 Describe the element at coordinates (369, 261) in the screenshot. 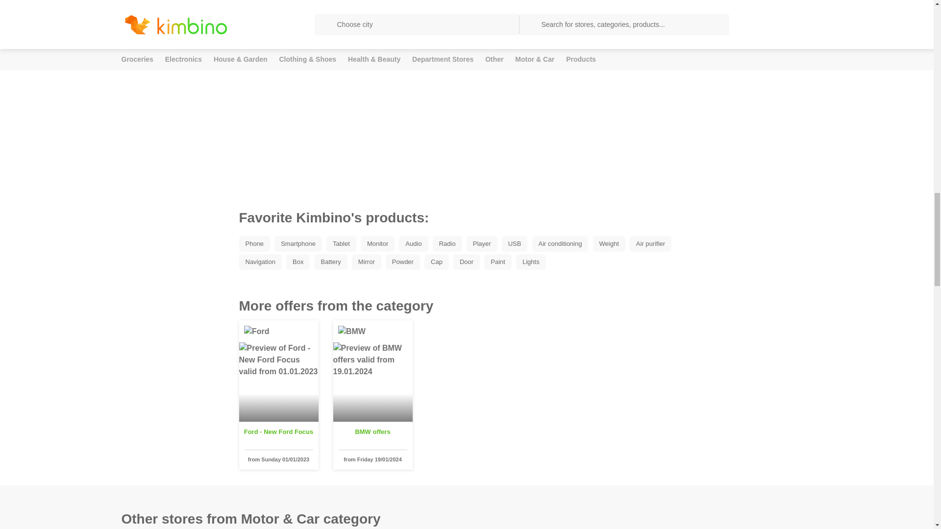

I see `Mirror` at that location.